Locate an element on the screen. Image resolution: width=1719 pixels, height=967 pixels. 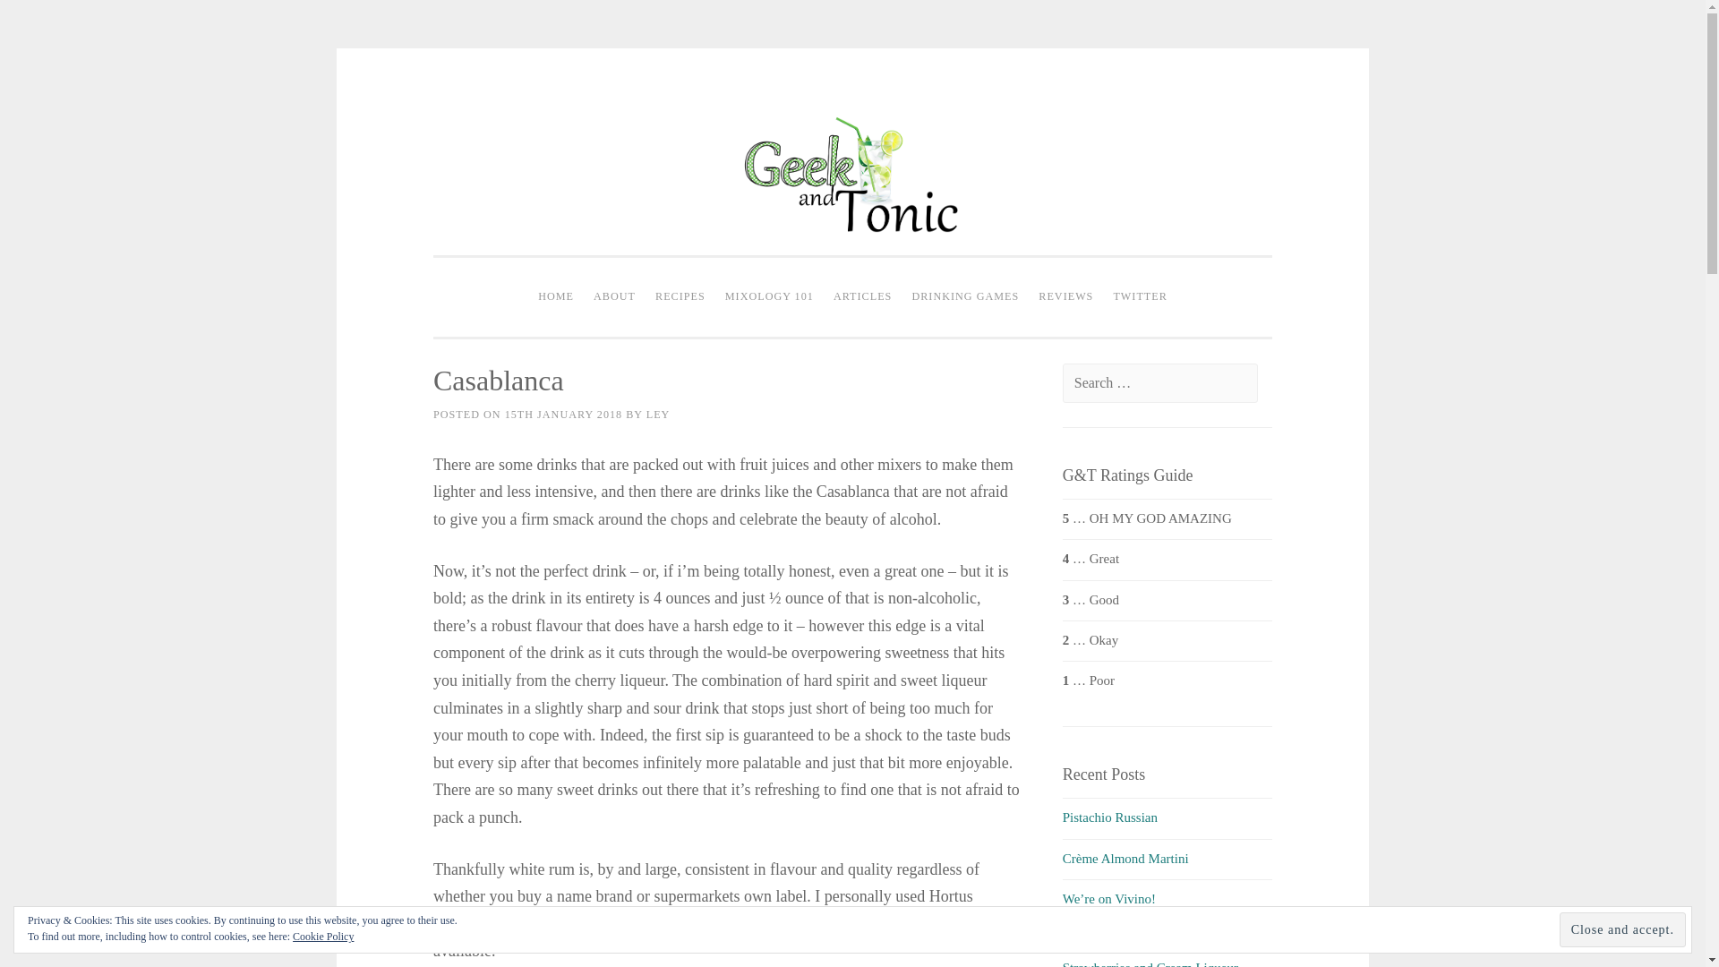
LEY is located at coordinates (657, 414).